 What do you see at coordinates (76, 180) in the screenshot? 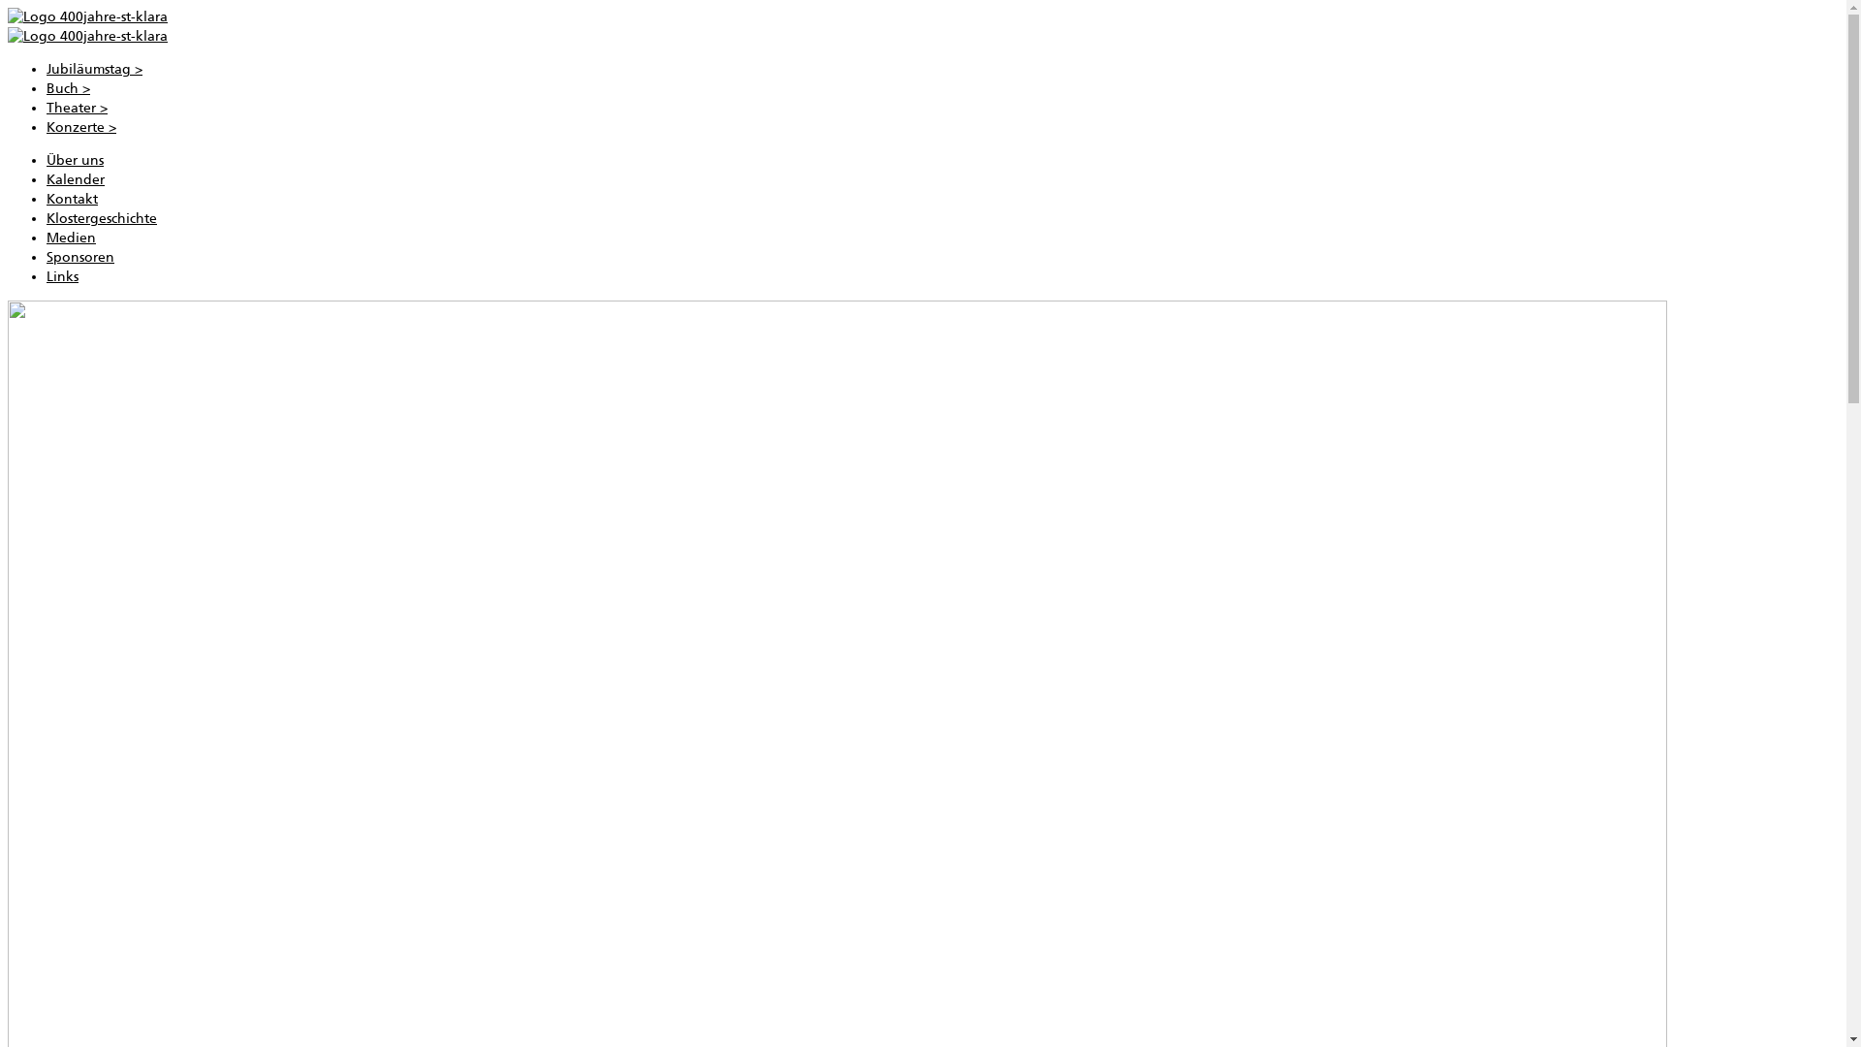
I see `Kalender` at bounding box center [76, 180].